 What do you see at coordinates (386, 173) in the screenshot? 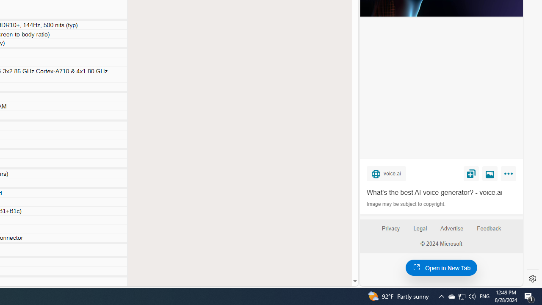
I see `voice.ai` at bounding box center [386, 173].